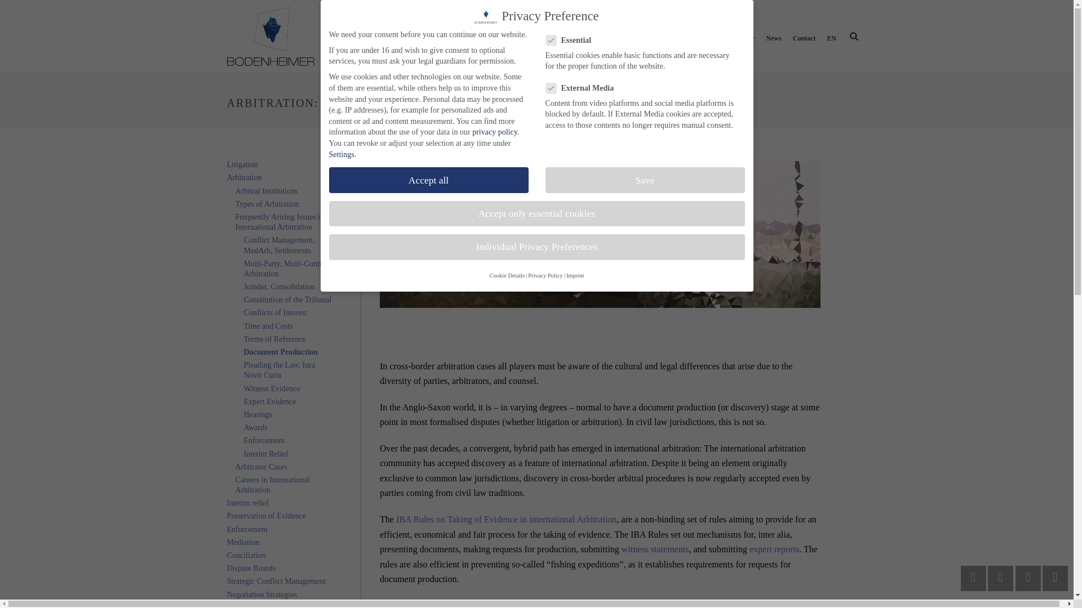 The image size is (1082, 608). Describe the element at coordinates (773, 37) in the screenshot. I see `News` at that location.